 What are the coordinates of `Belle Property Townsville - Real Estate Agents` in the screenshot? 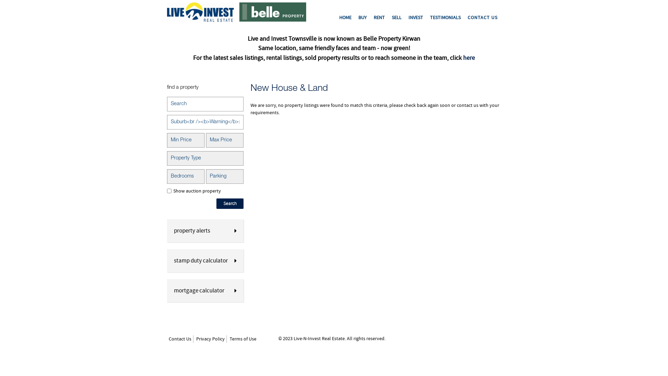 It's located at (273, 12).